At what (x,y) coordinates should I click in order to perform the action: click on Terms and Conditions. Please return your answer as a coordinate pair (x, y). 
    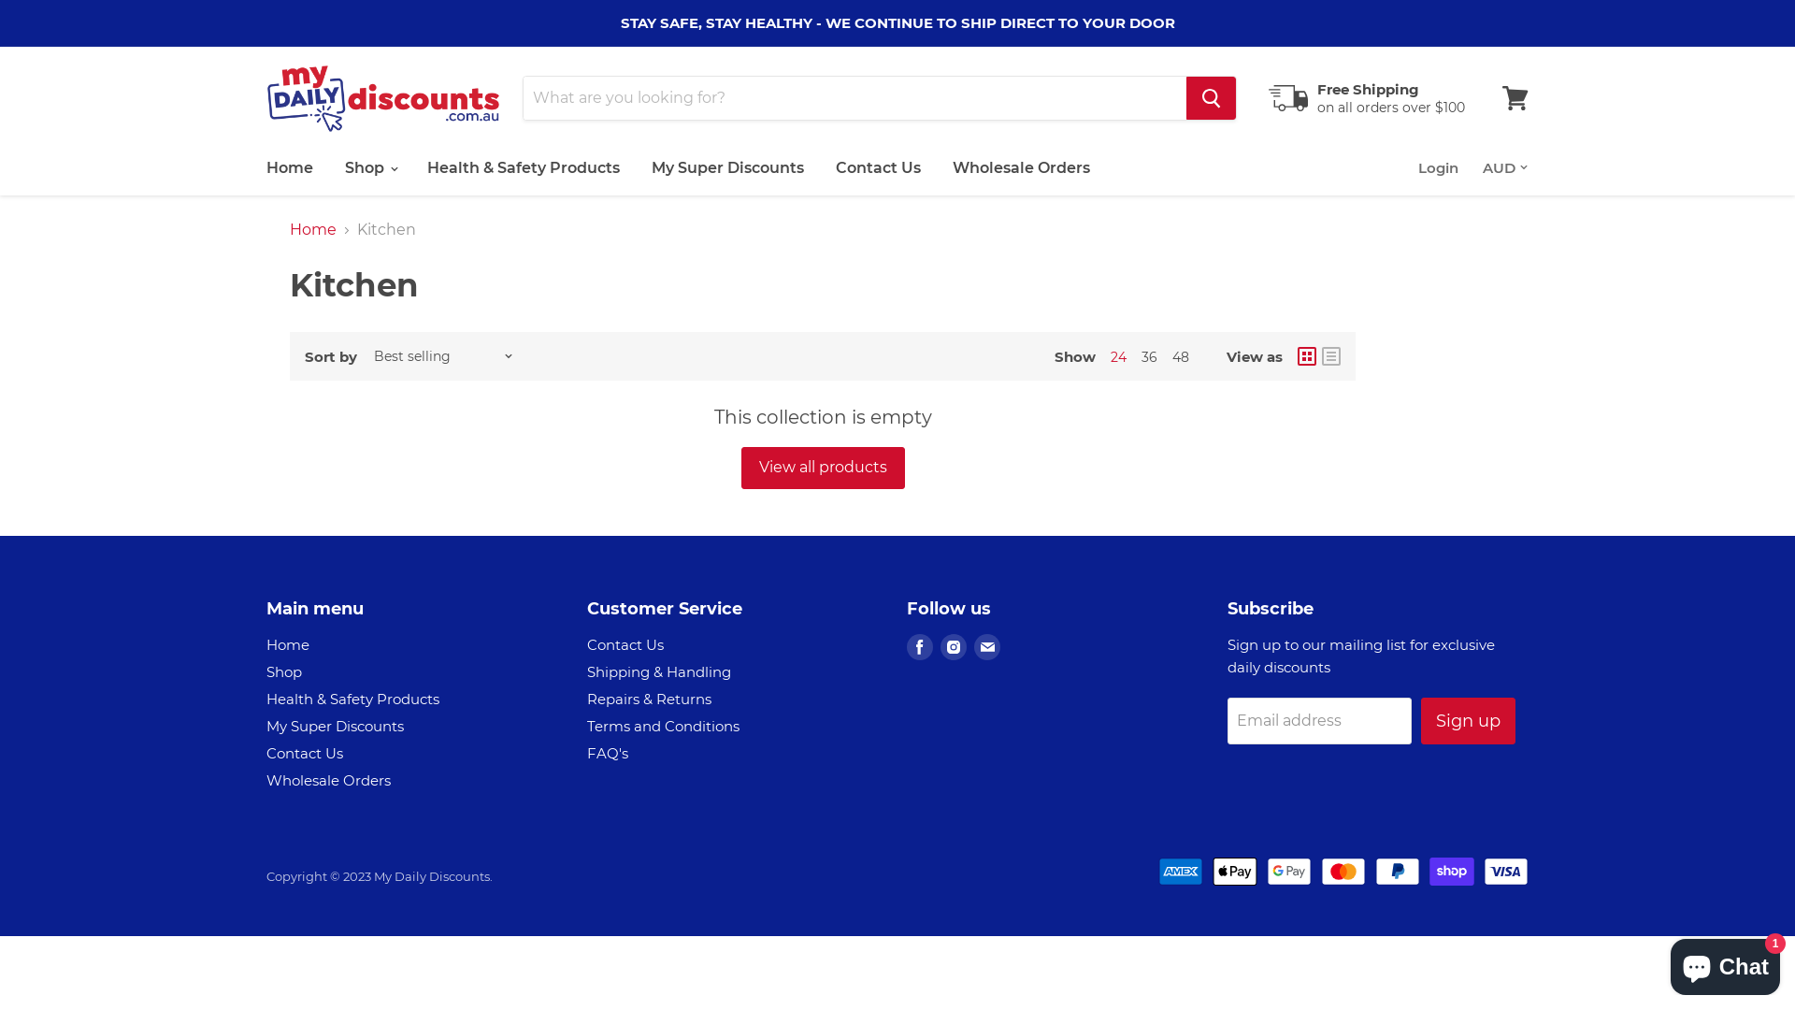
    Looking at the image, I should click on (664, 726).